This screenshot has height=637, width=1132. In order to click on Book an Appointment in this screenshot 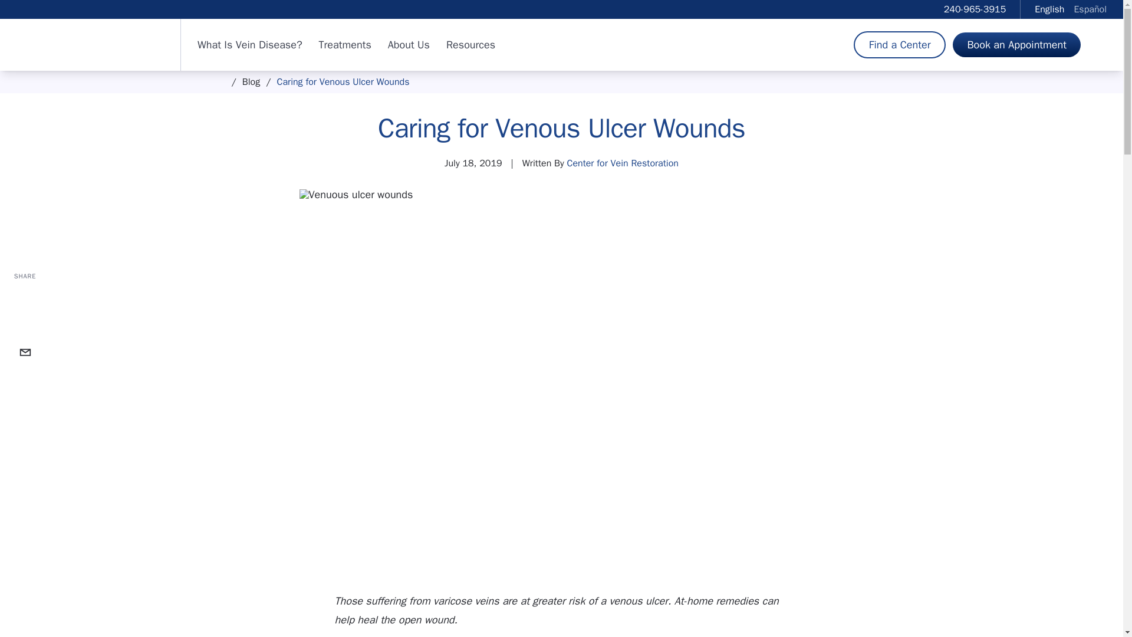, I will do `click(1016, 45)`.